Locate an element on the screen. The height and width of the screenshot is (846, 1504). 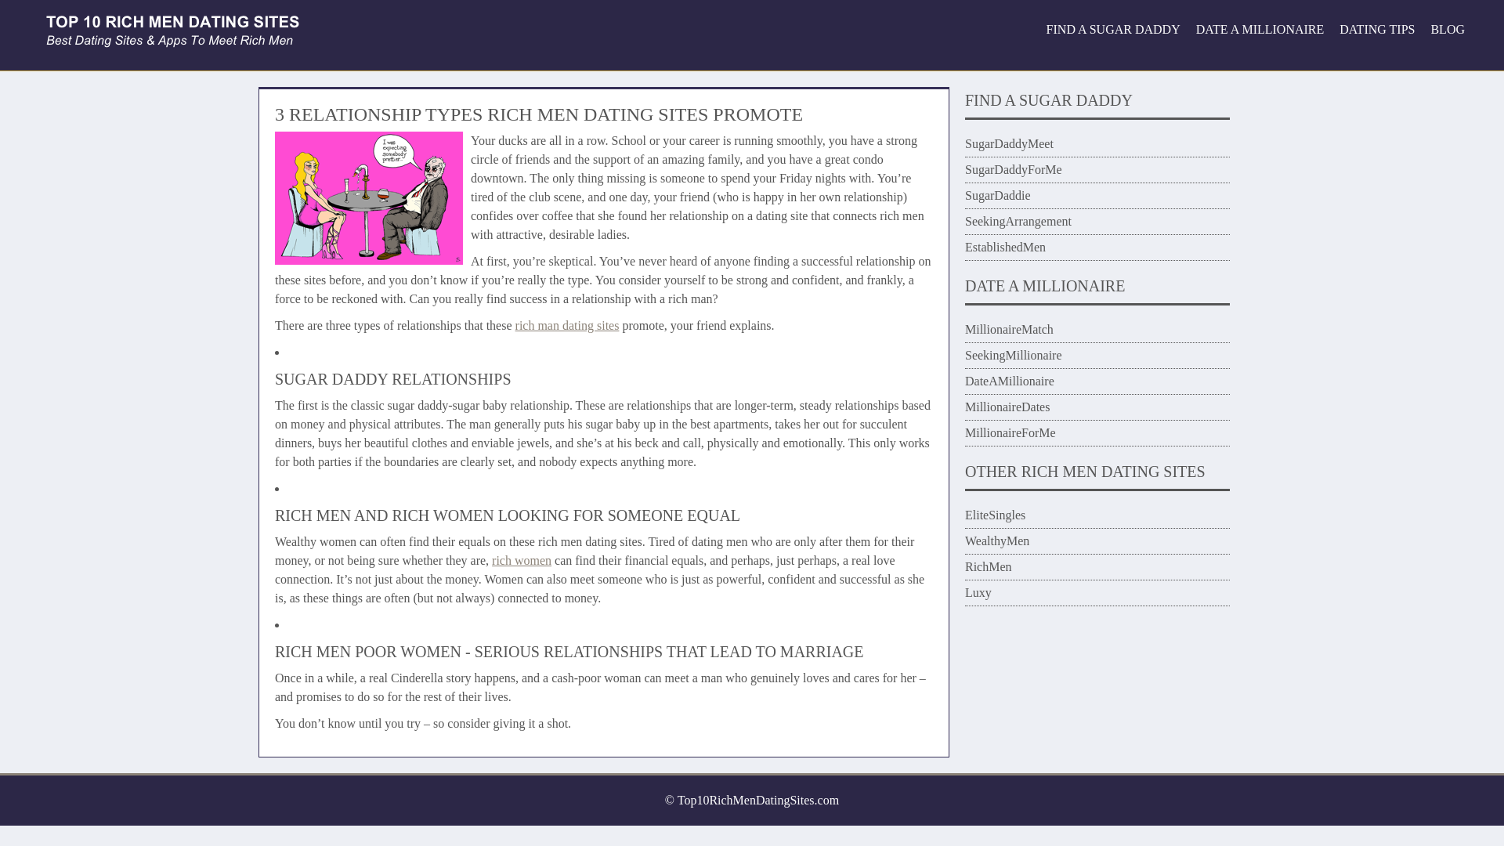
WealthyMen is located at coordinates (996, 540).